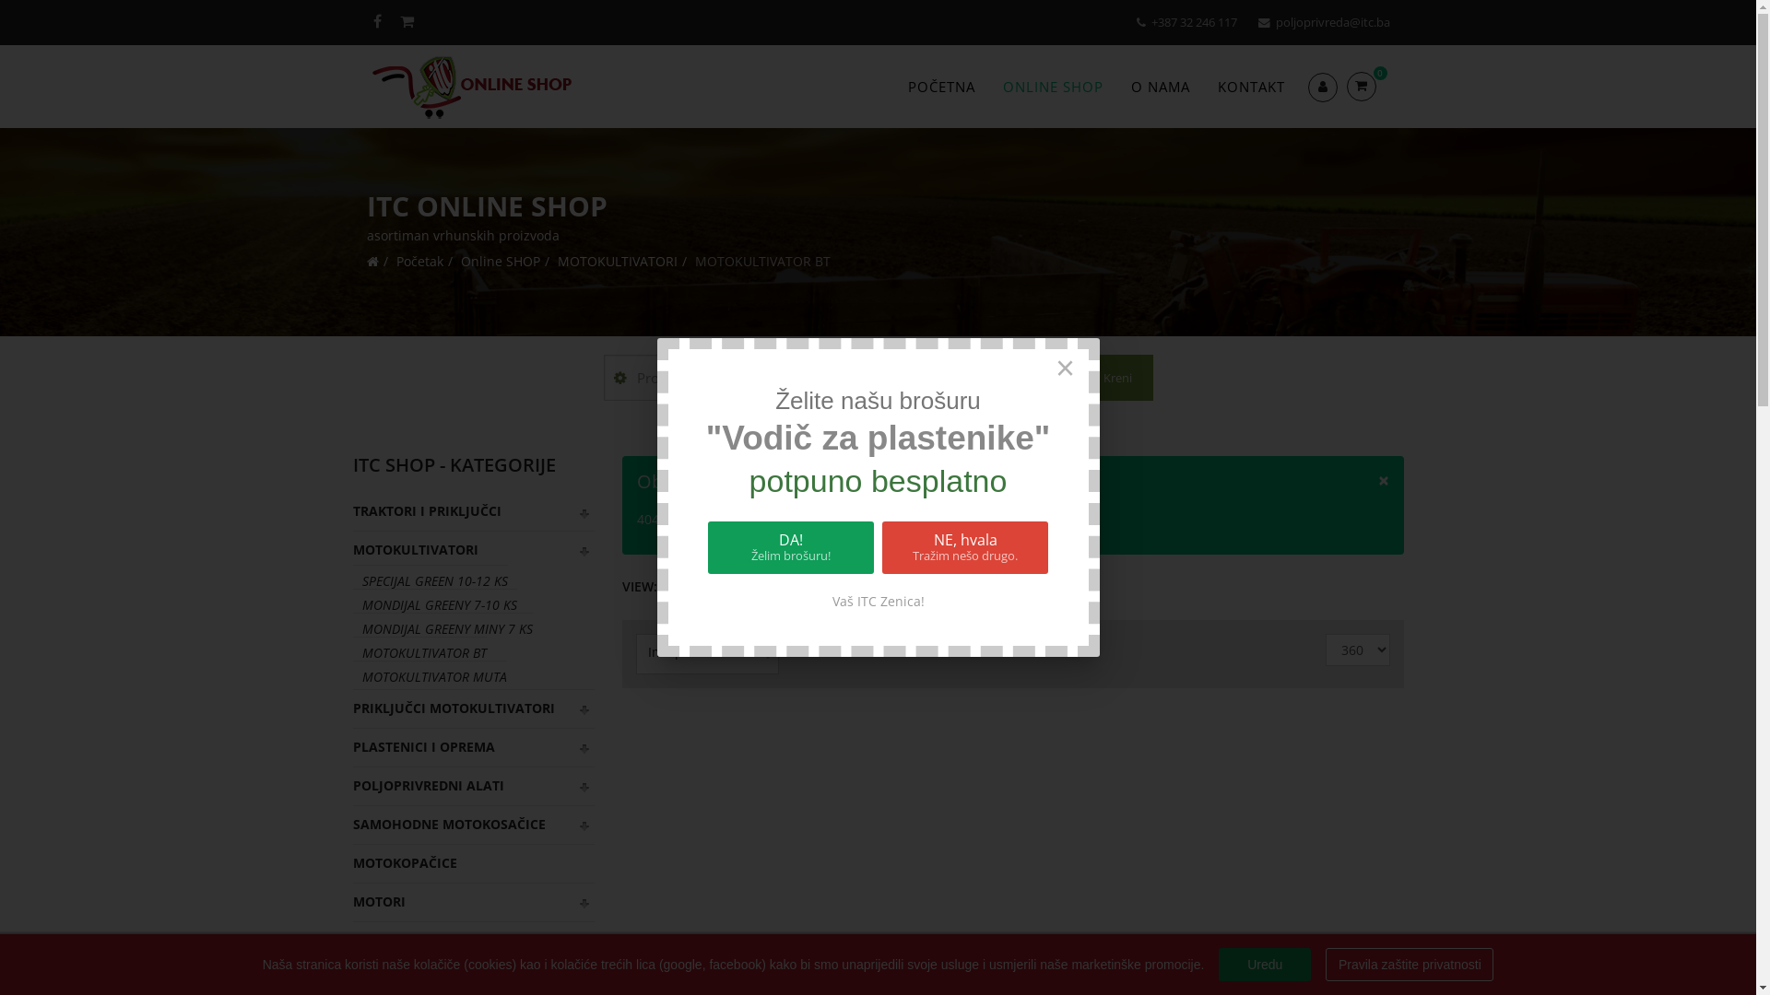 This screenshot has width=1770, height=995. What do you see at coordinates (474, 786) in the screenshot?
I see `POLJOPRIVREDNI ALATI` at bounding box center [474, 786].